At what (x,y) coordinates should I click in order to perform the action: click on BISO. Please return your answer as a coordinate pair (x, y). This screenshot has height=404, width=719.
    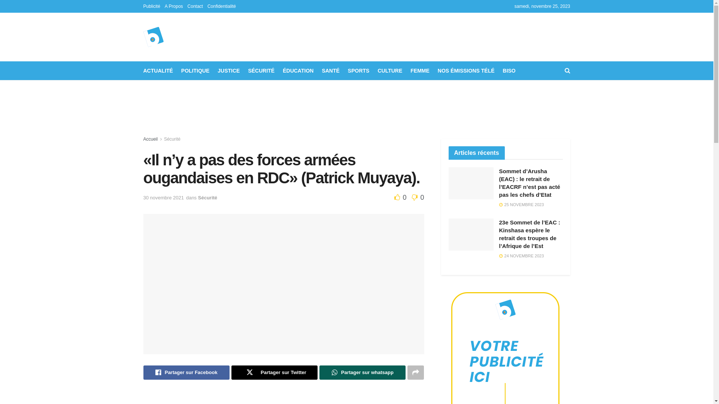
    Looking at the image, I should click on (509, 71).